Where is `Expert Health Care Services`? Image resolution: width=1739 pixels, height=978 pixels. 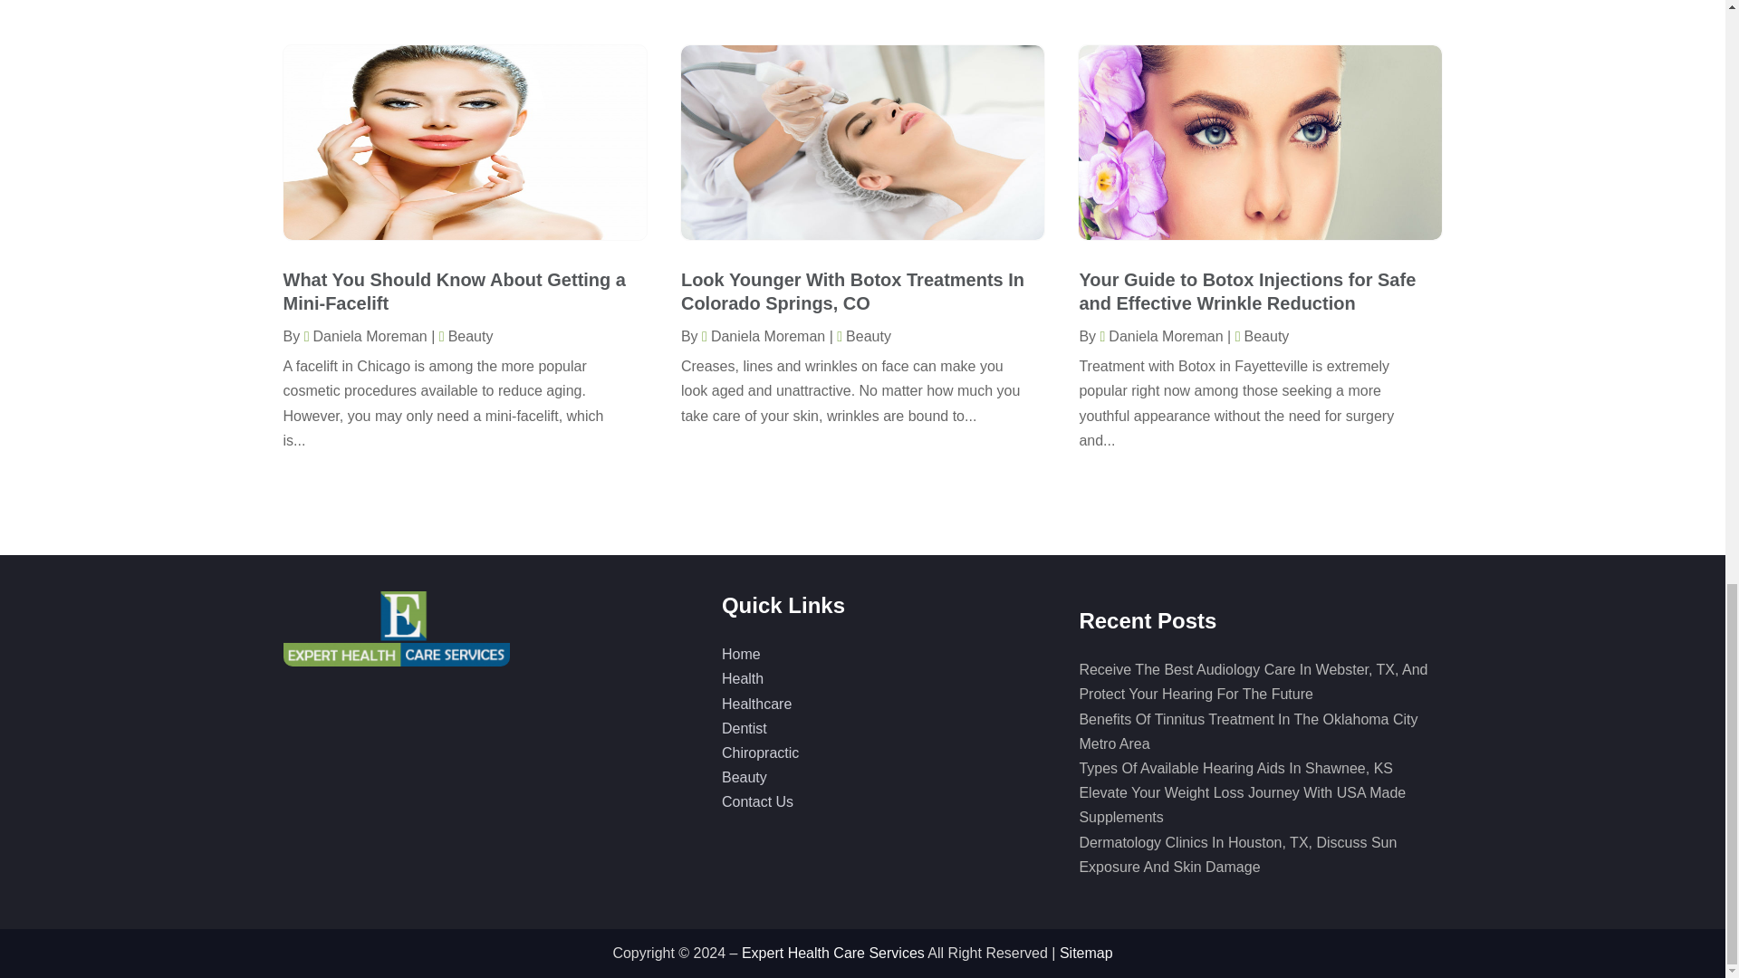
Expert Health Care Services is located at coordinates (395, 628).